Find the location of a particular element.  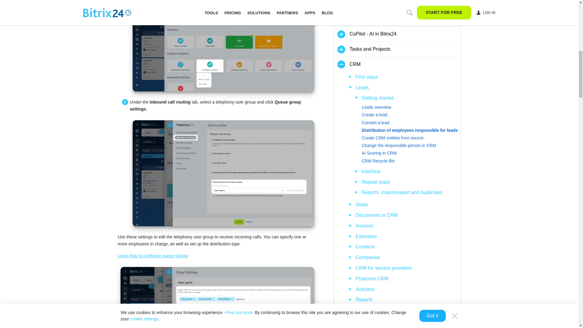

Learn how to configure queue groups is located at coordinates (153, 255).